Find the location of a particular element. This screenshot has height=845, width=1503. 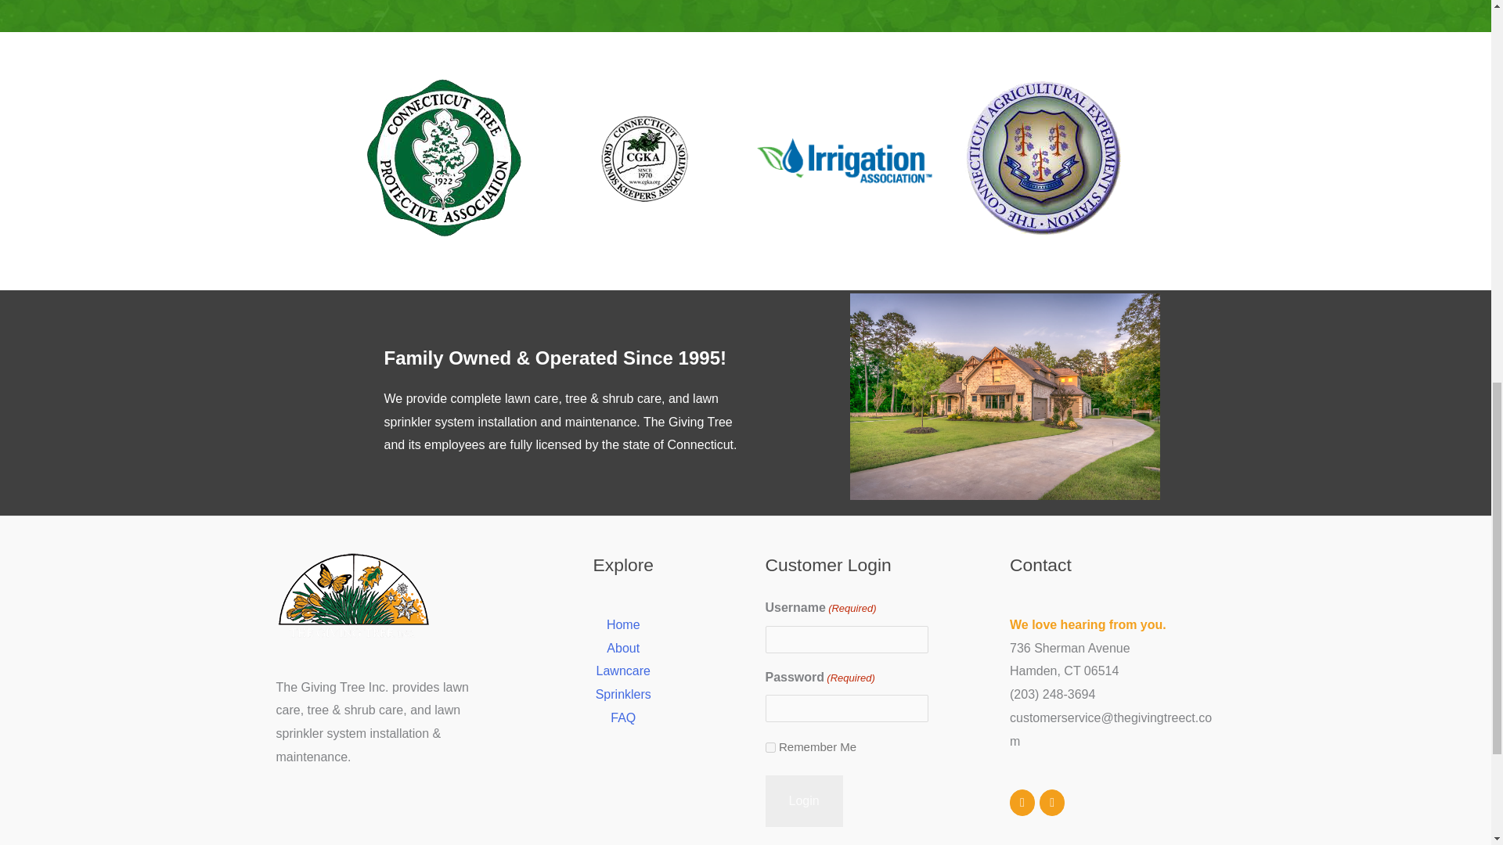

The Giving Tree Inc. on Facebook is located at coordinates (1022, 803).